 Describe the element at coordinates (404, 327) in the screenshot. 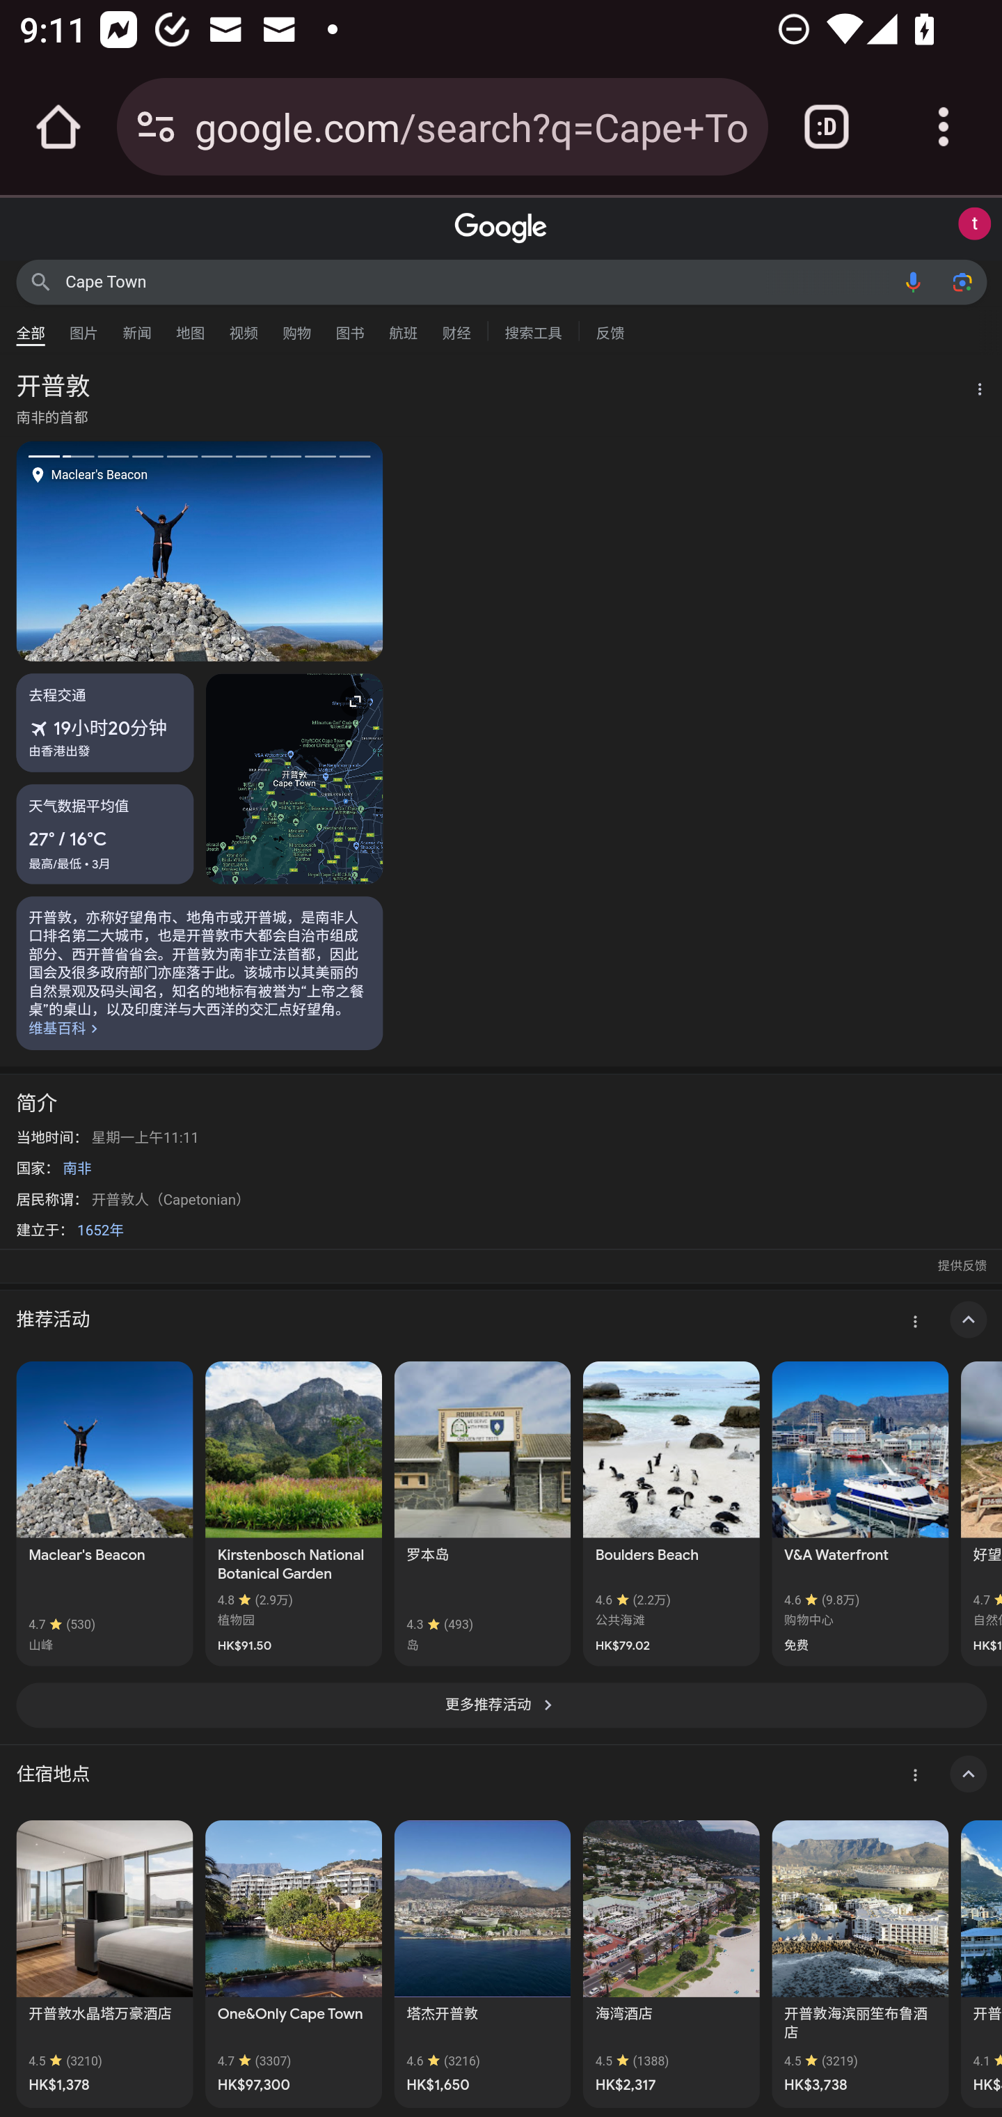

I see `航班` at that location.